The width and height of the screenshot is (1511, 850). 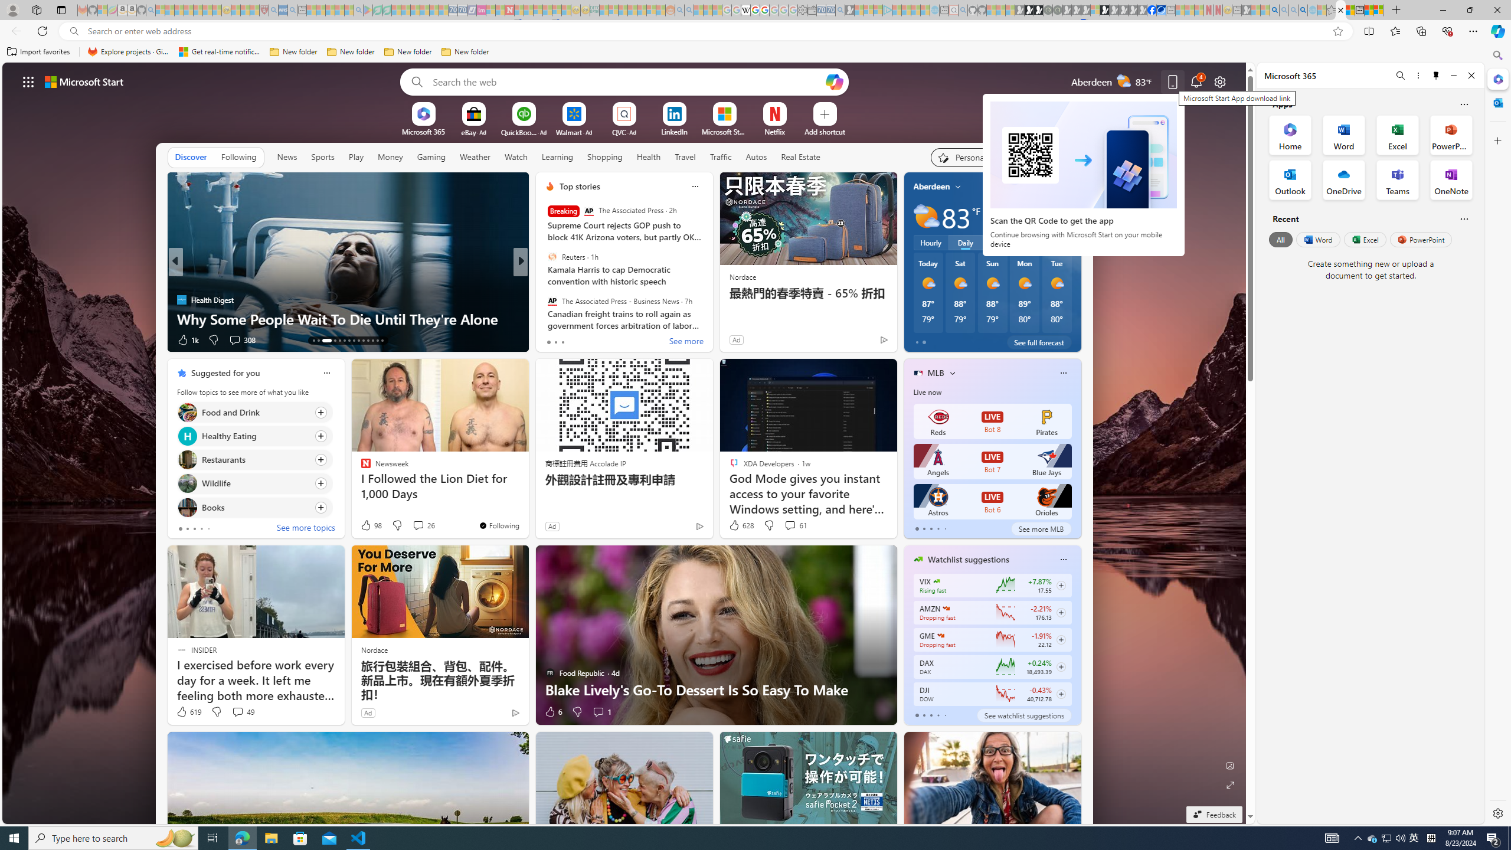 I want to click on Favorites - Sleeping, so click(x=1332, y=10).